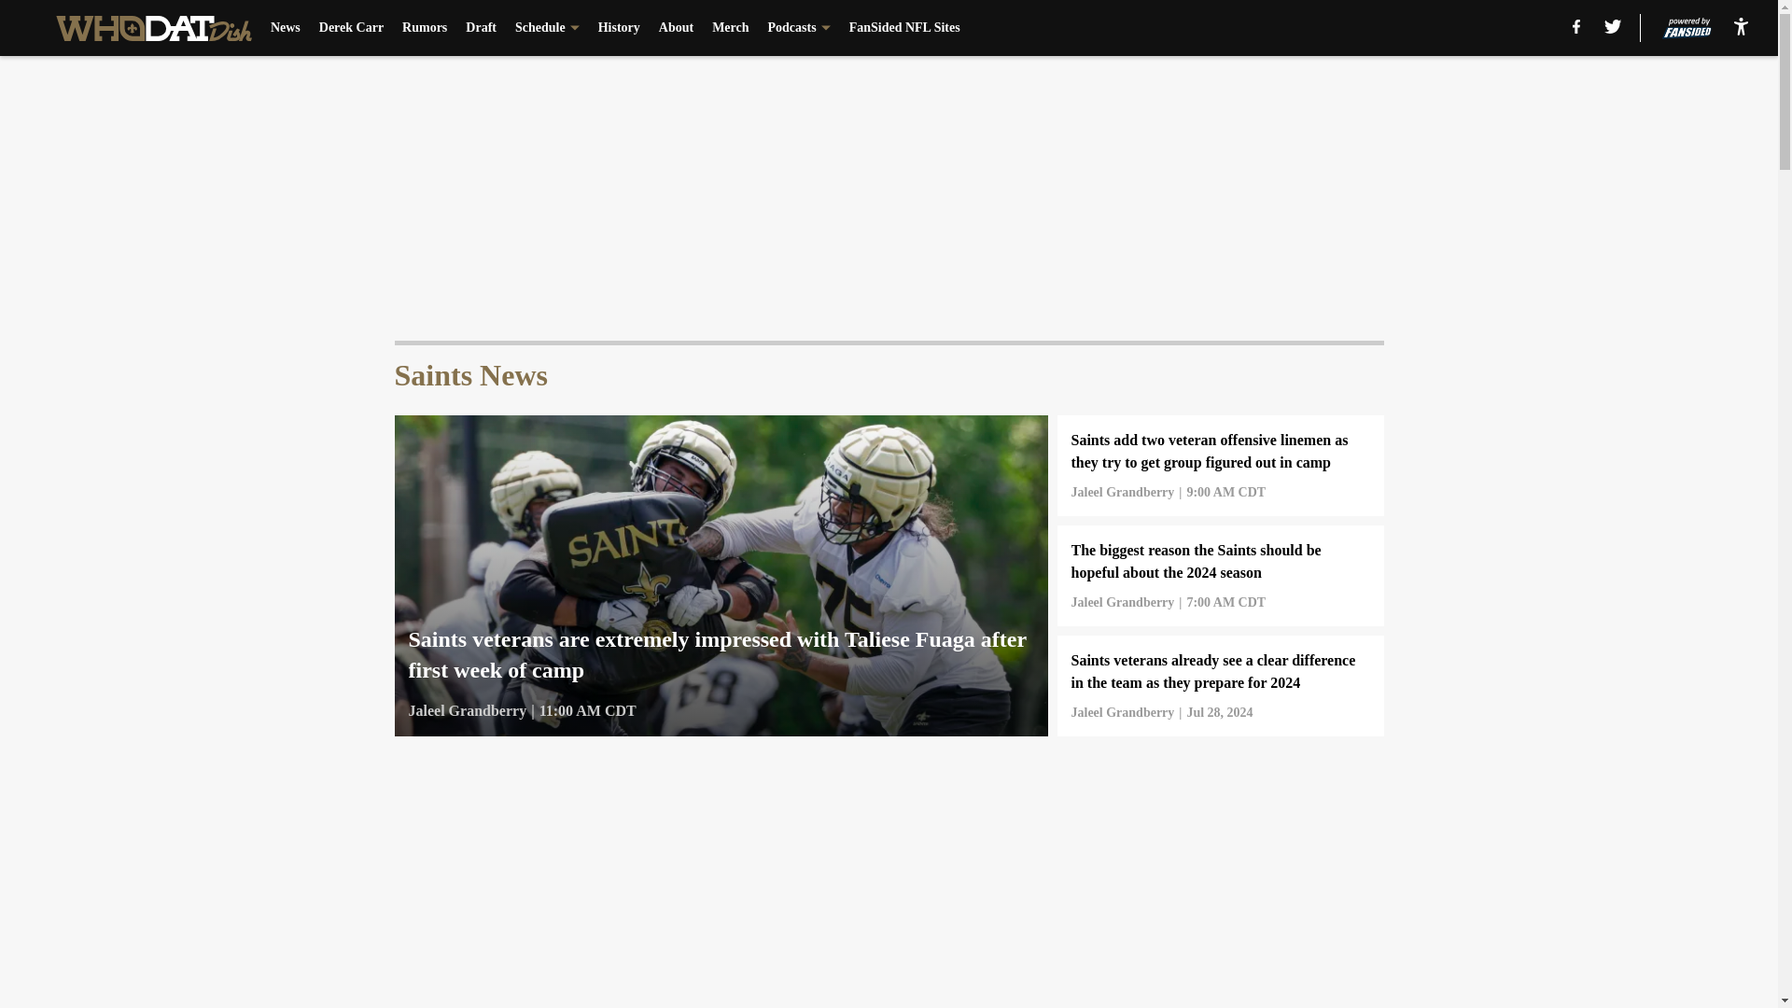  What do you see at coordinates (1124, 713) in the screenshot?
I see `Jaleel Grandberry` at bounding box center [1124, 713].